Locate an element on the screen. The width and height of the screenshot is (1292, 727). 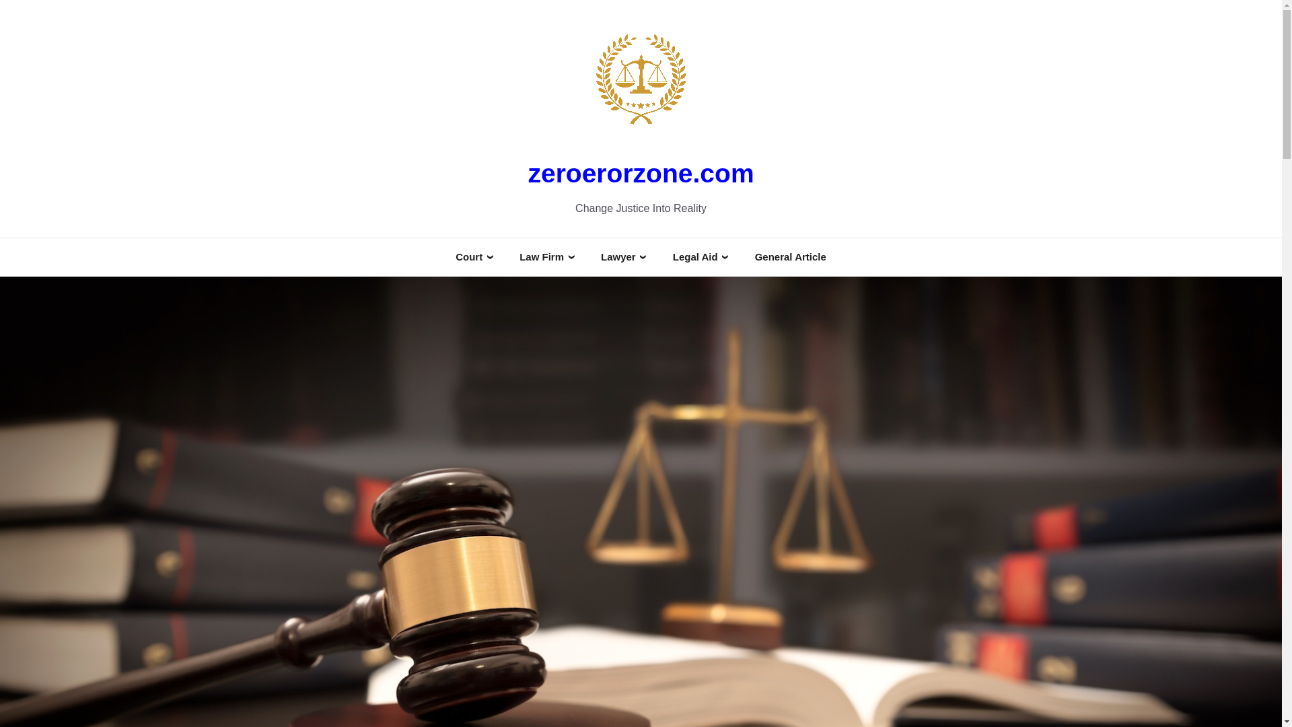
zeroerorzone.com is located at coordinates (640, 172).